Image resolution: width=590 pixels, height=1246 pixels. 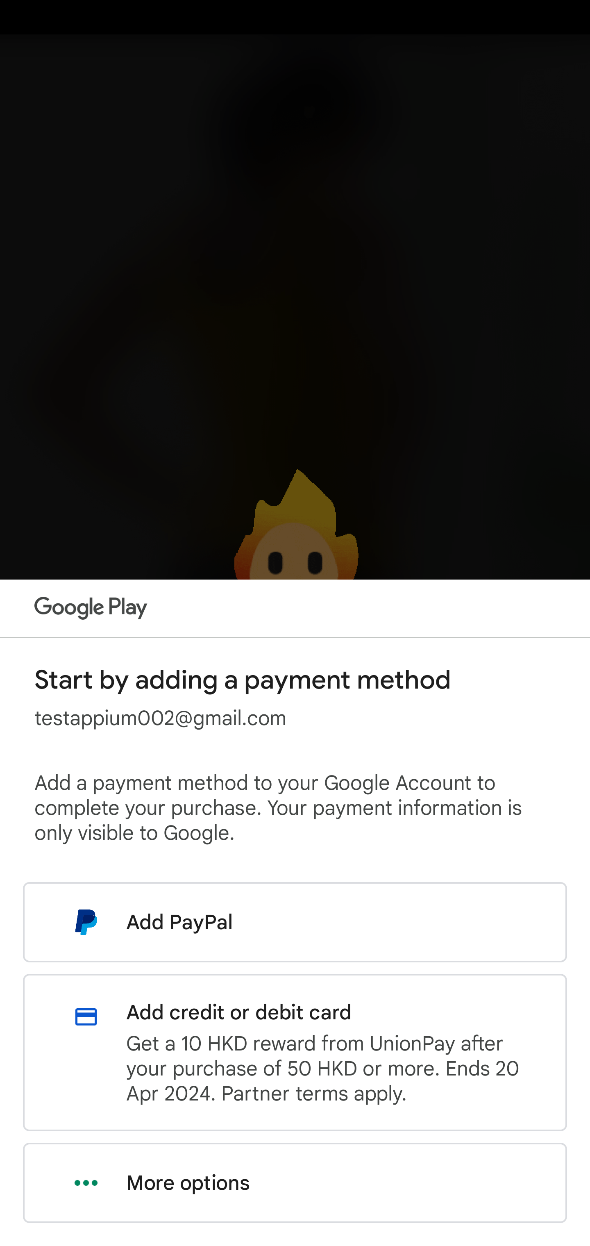 I want to click on Add PayPal, so click(x=295, y=922).